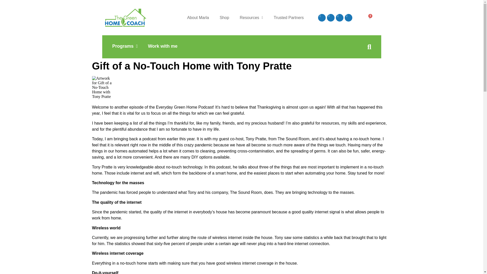  Describe the element at coordinates (251, 17) in the screenshot. I see `Resources` at that location.